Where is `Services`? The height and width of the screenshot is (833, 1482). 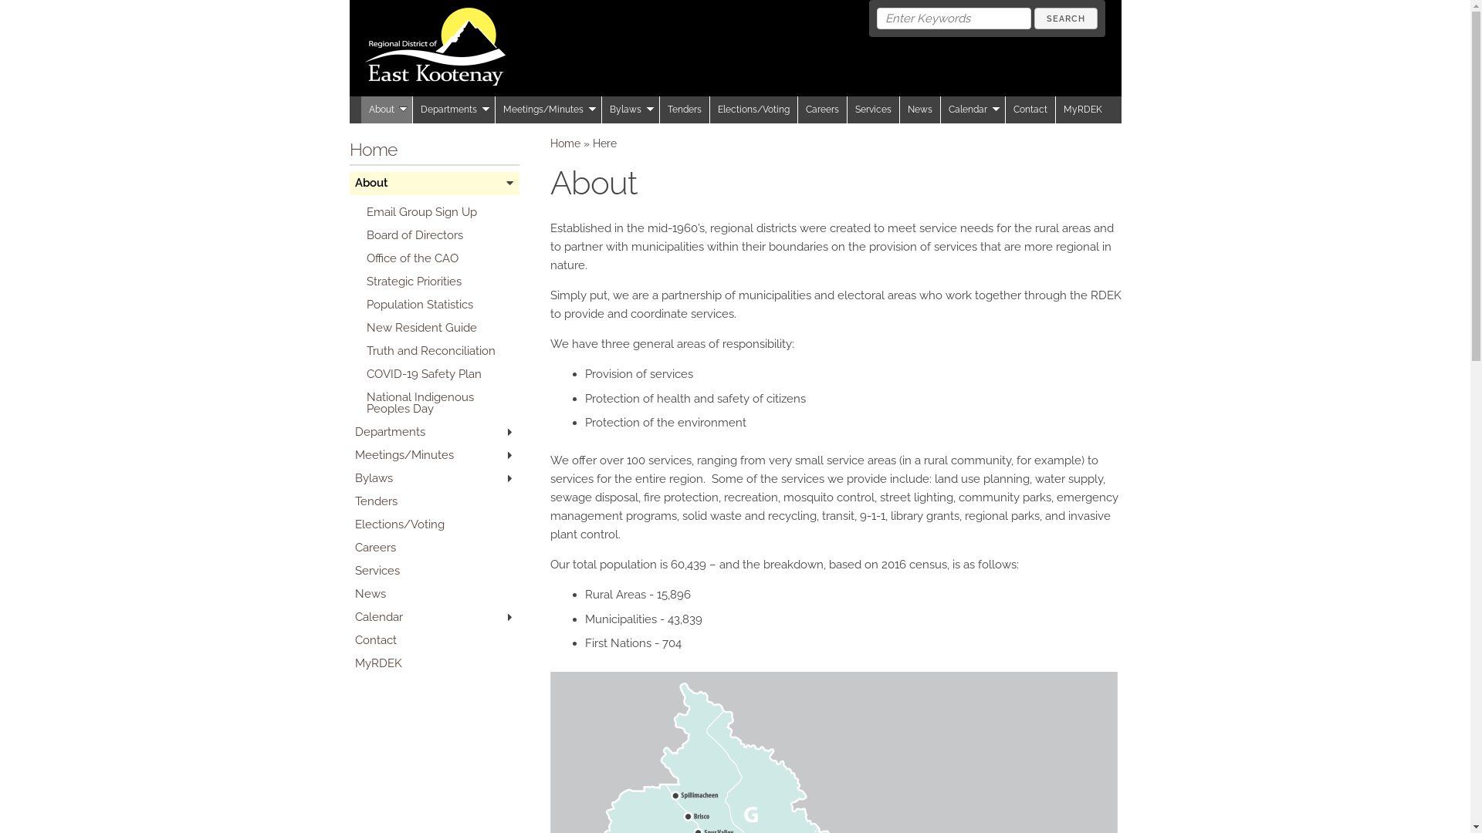 Services is located at coordinates (434, 571).